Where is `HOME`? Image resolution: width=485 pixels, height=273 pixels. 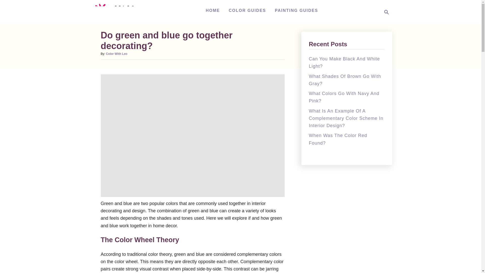
HOME is located at coordinates (213, 10).